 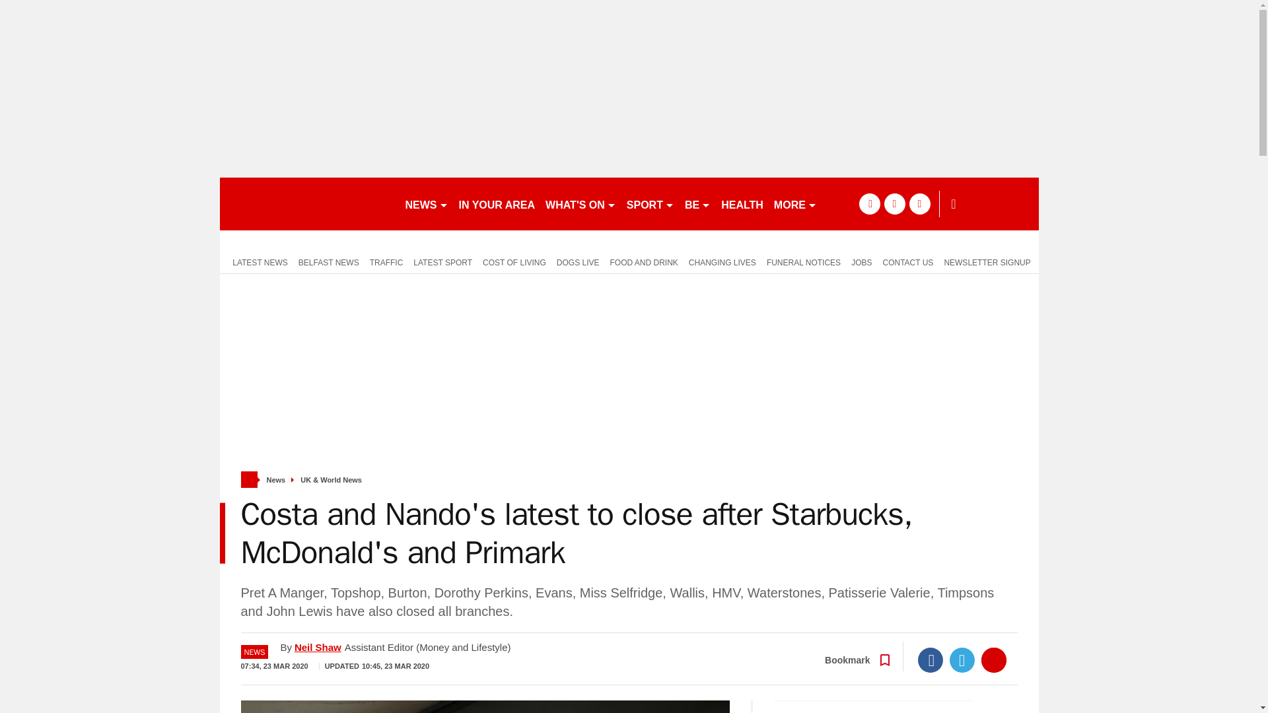 What do you see at coordinates (496, 203) in the screenshot?
I see `IN YOUR AREA` at bounding box center [496, 203].